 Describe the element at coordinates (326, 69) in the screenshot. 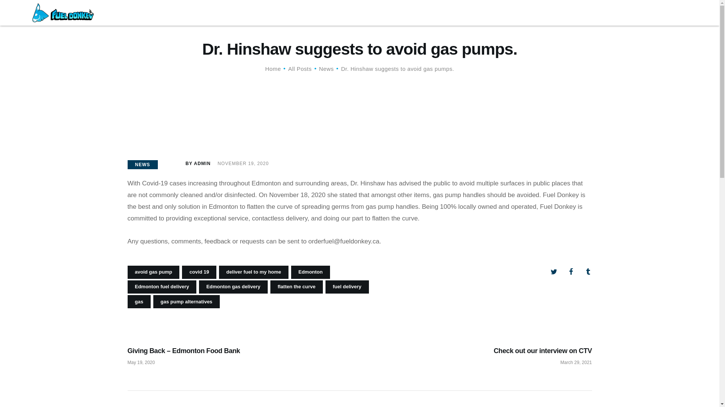

I see `All Posts` at that location.